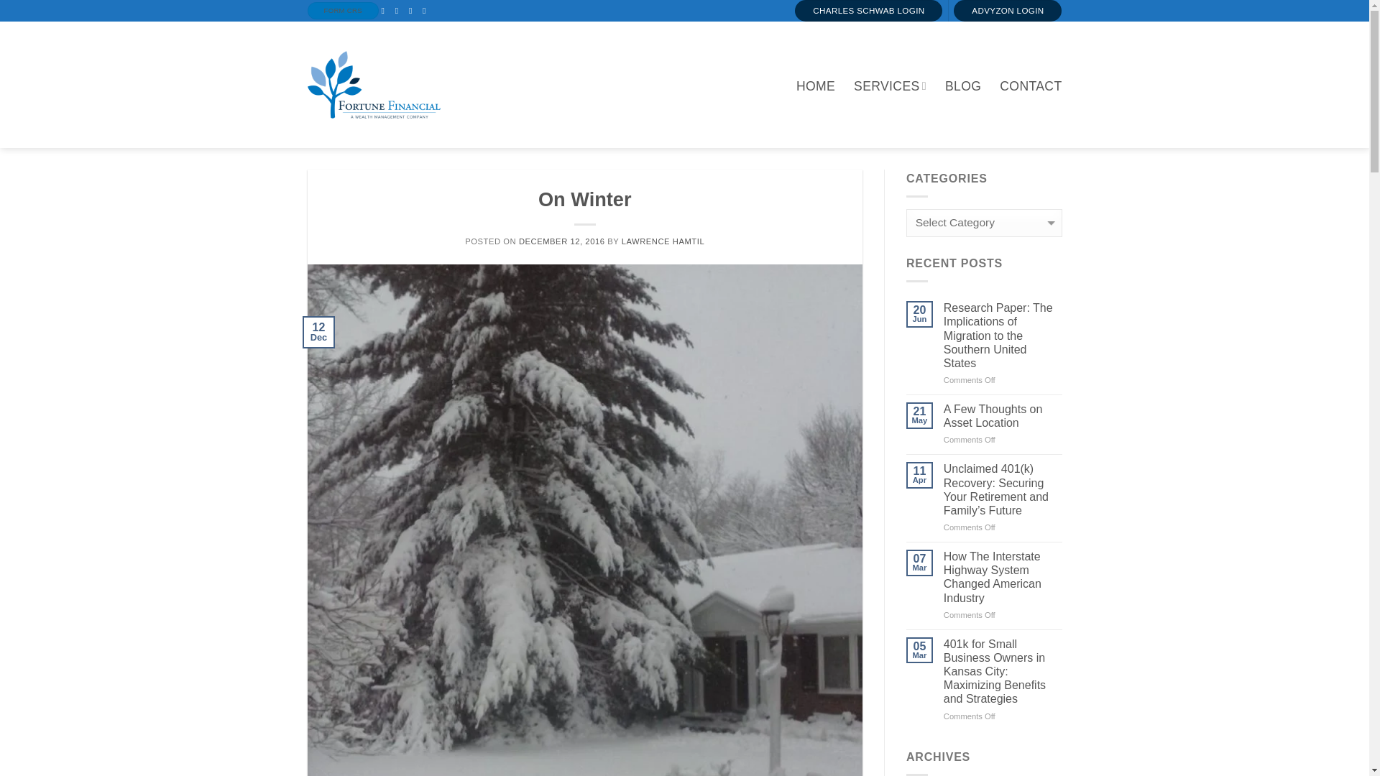 Image resolution: width=1380 pixels, height=776 pixels. Describe the element at coordinates (379, 84) in the screenshot. I see `Fortune Financial Advisors` at that location.